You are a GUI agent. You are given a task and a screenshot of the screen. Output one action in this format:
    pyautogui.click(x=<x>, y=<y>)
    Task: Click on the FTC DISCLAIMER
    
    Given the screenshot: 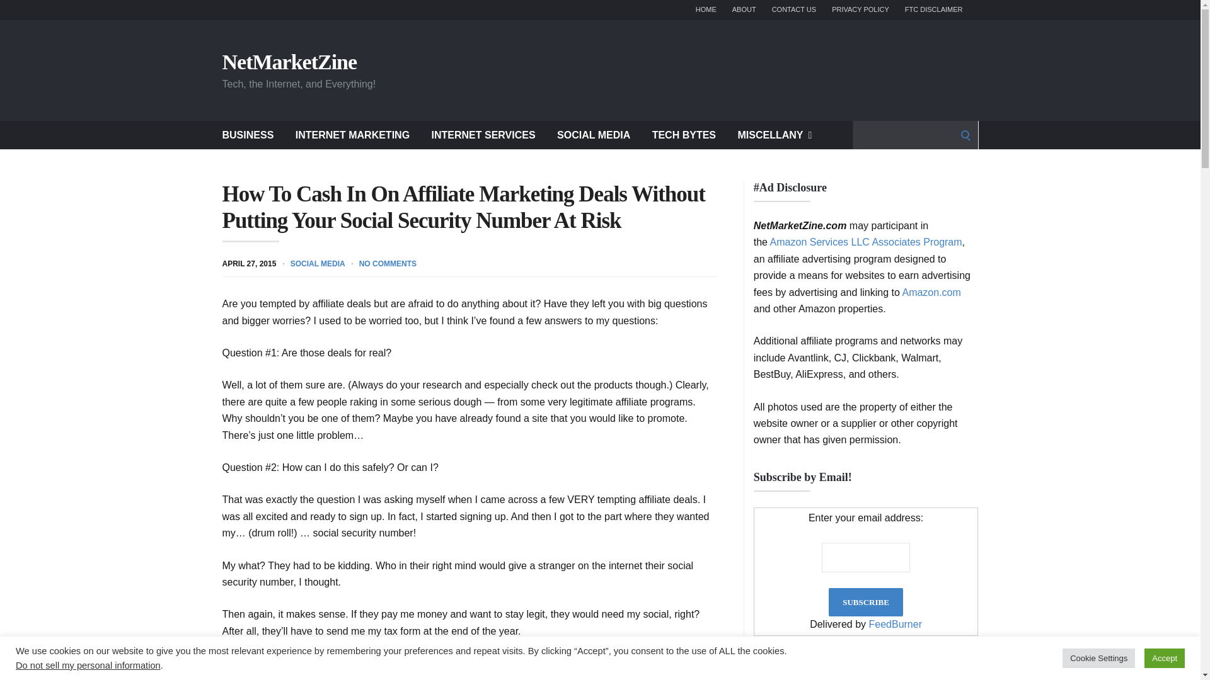 What is the action you would take?
    pyautogui.click(x=934, y=10)
    